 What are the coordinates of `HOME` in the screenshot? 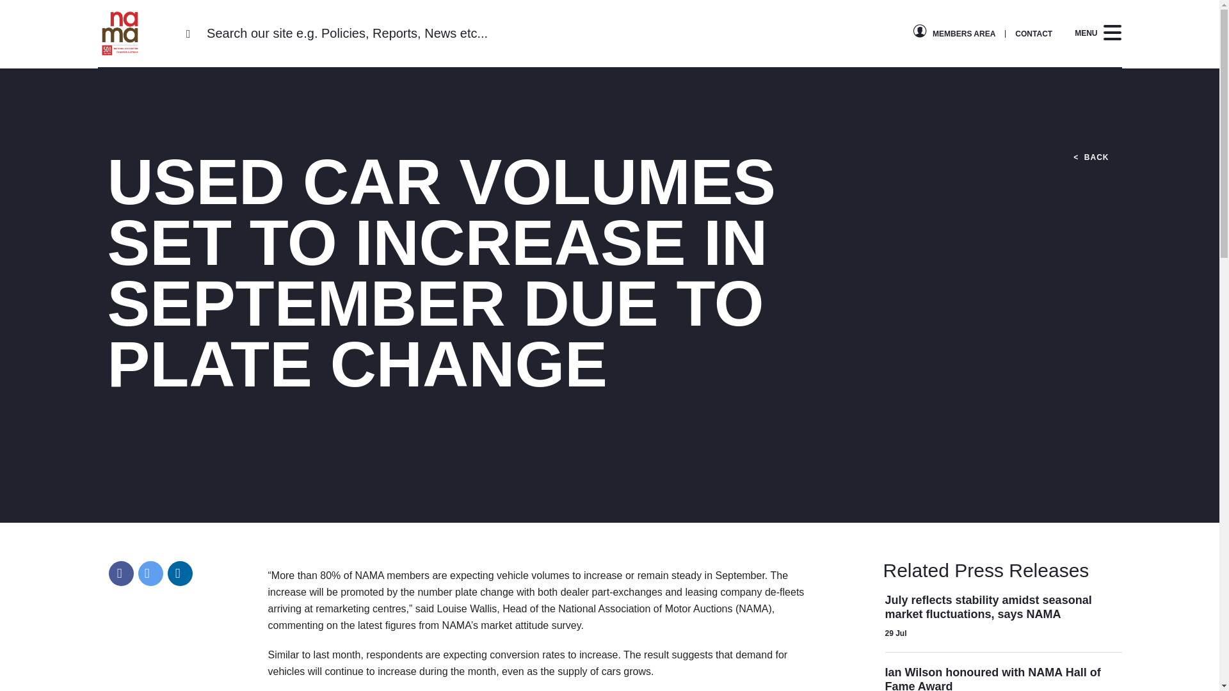 It's located at (108, 77).